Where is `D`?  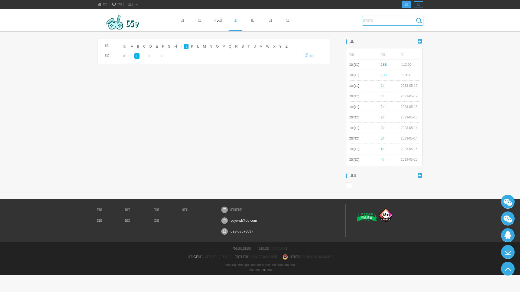 D is located at coordinates (151, 47).